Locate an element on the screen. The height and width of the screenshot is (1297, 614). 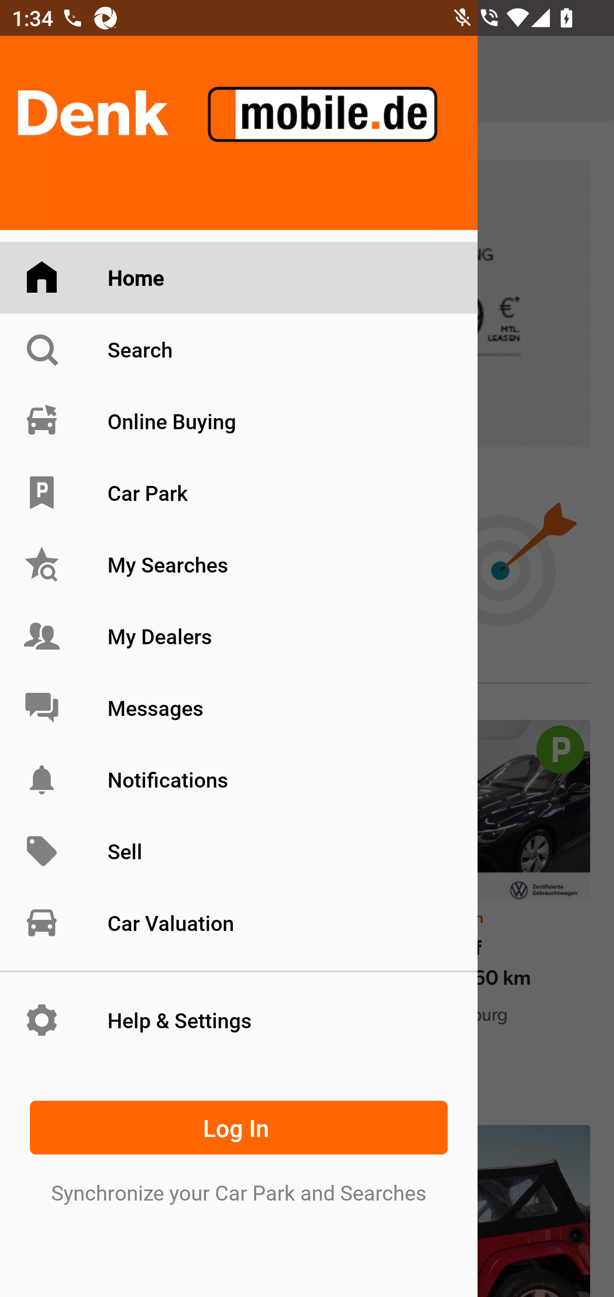
Sell is located at coordinates (239, 852).